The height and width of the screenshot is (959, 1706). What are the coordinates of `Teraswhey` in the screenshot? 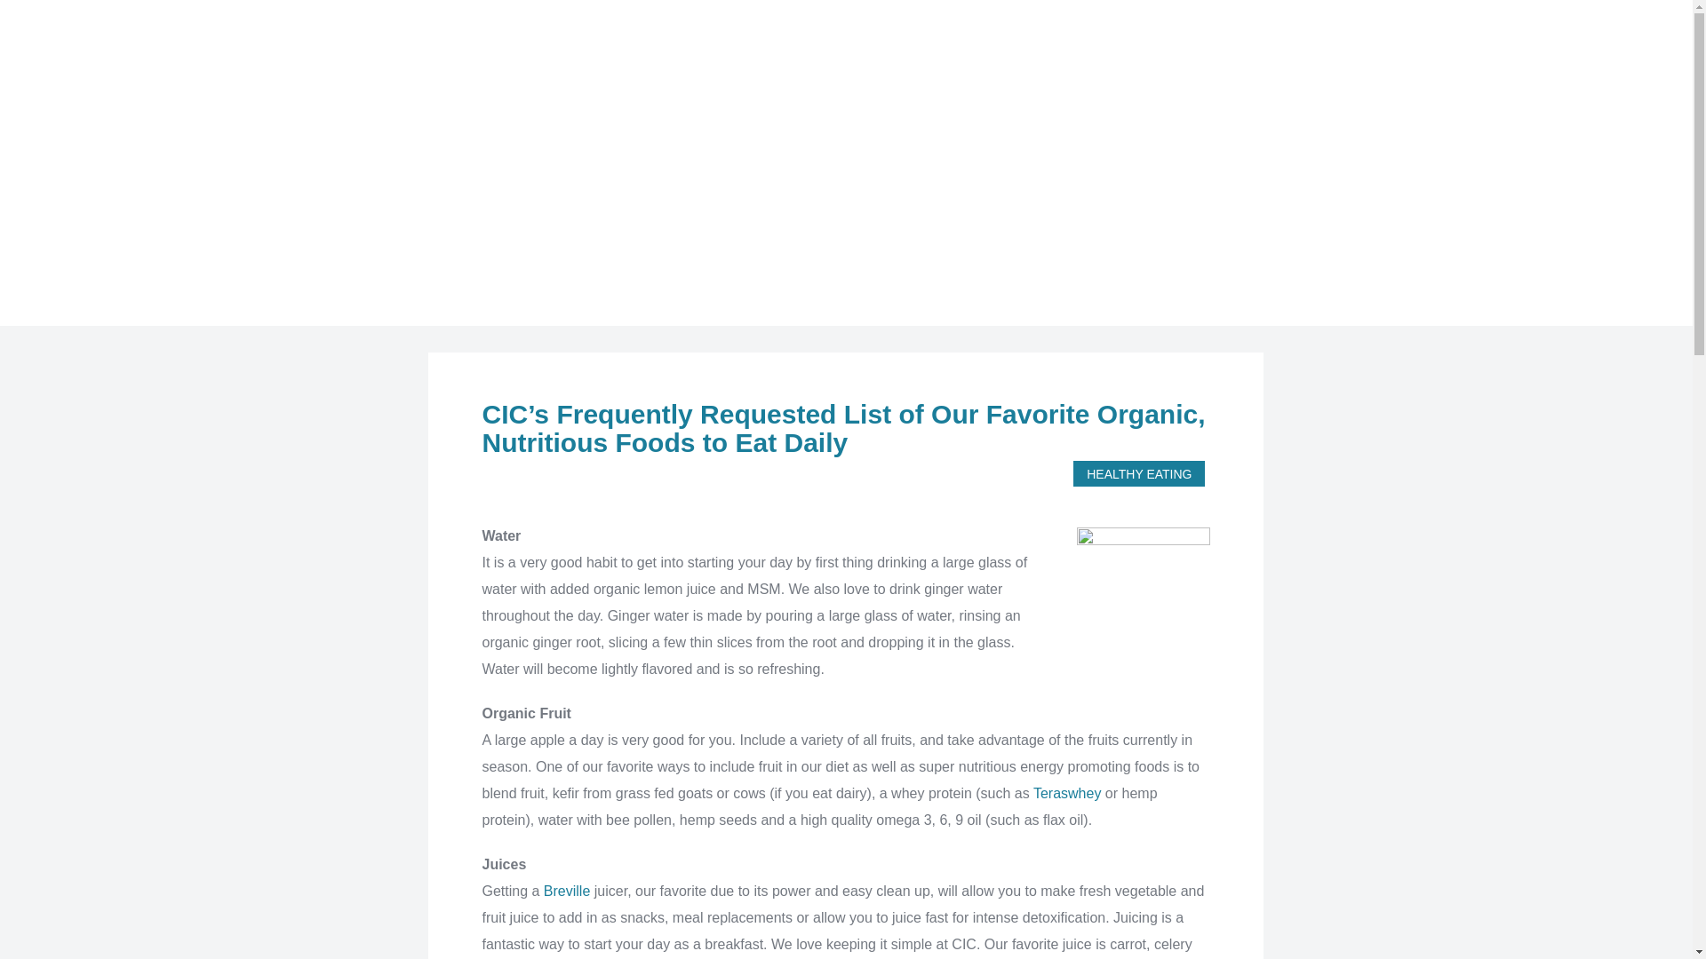 It's located at (1066, 792).